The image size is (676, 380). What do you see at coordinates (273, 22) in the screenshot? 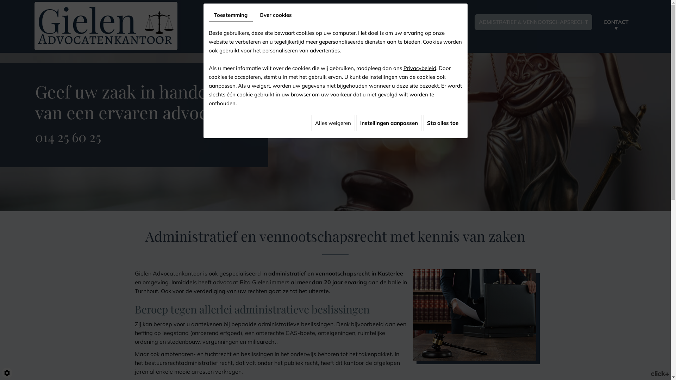
I see `VERBINTENISRECHT` at bounding box center [273, 22].